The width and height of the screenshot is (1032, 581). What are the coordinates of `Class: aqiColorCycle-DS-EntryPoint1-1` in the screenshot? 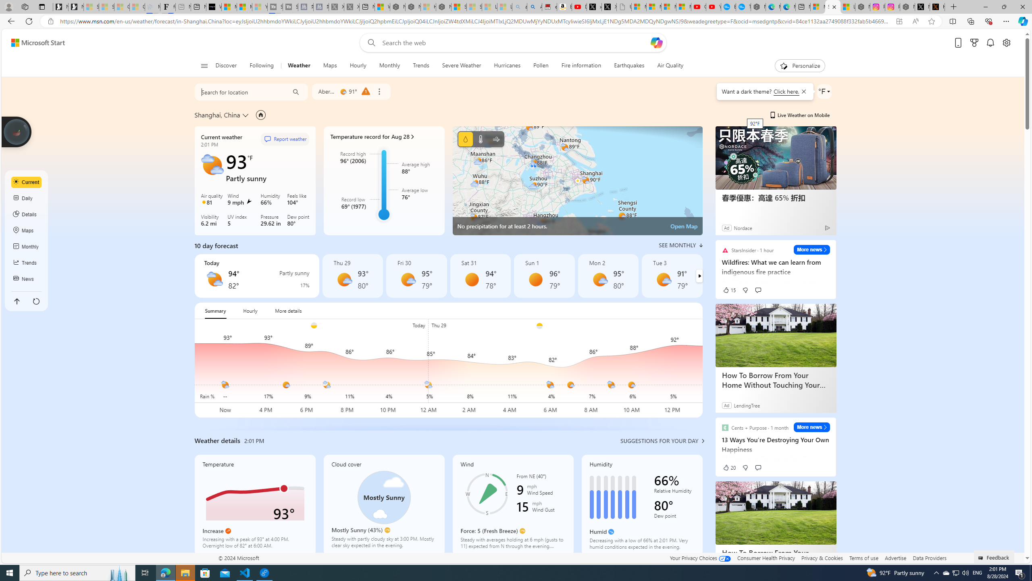 It's located at (204, 201).